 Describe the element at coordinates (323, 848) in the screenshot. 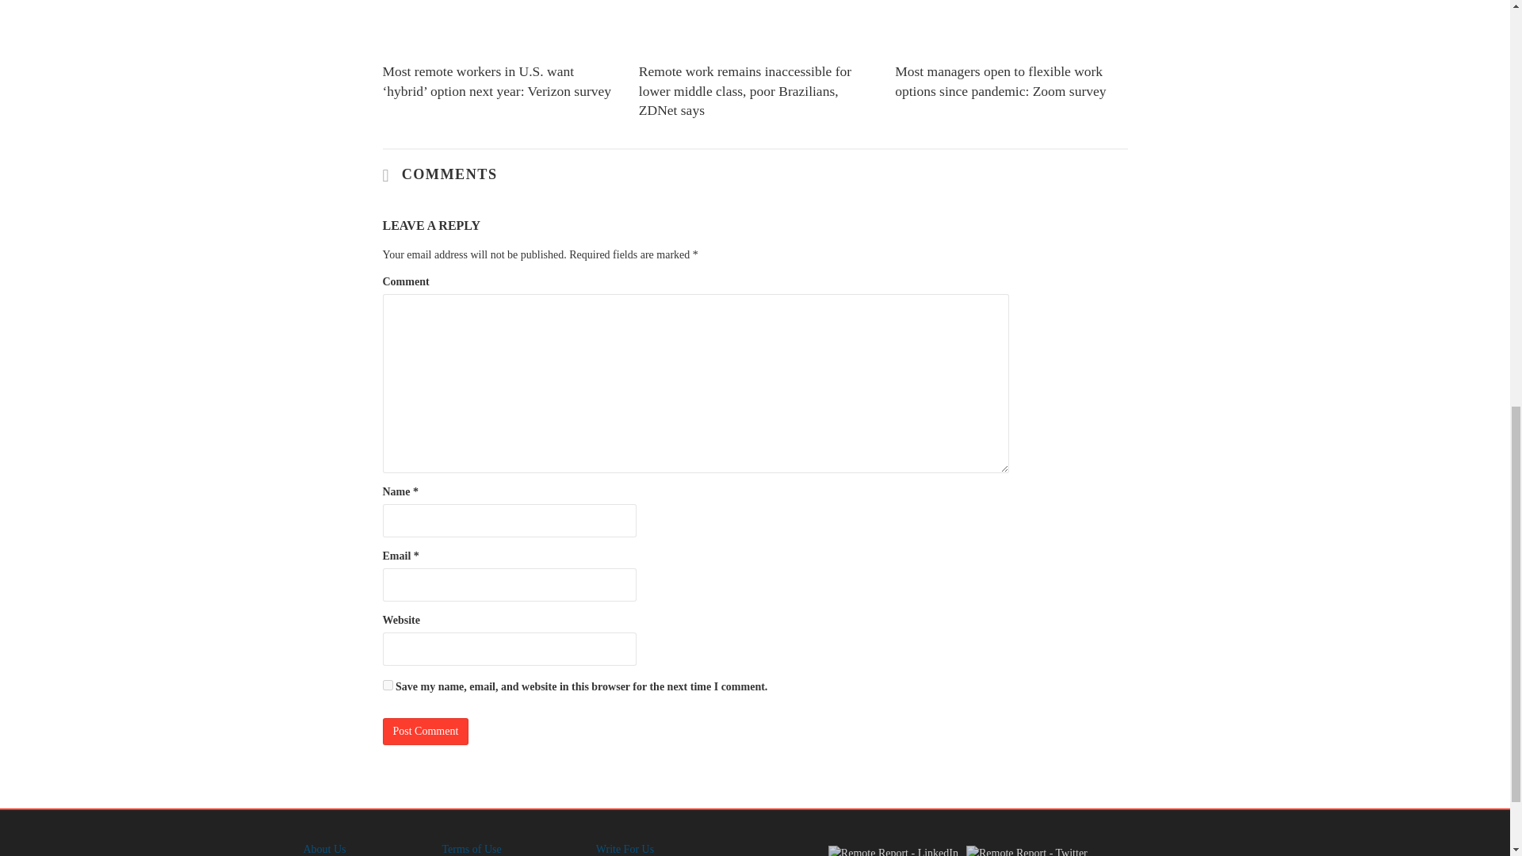

I see `About Us` at that location.